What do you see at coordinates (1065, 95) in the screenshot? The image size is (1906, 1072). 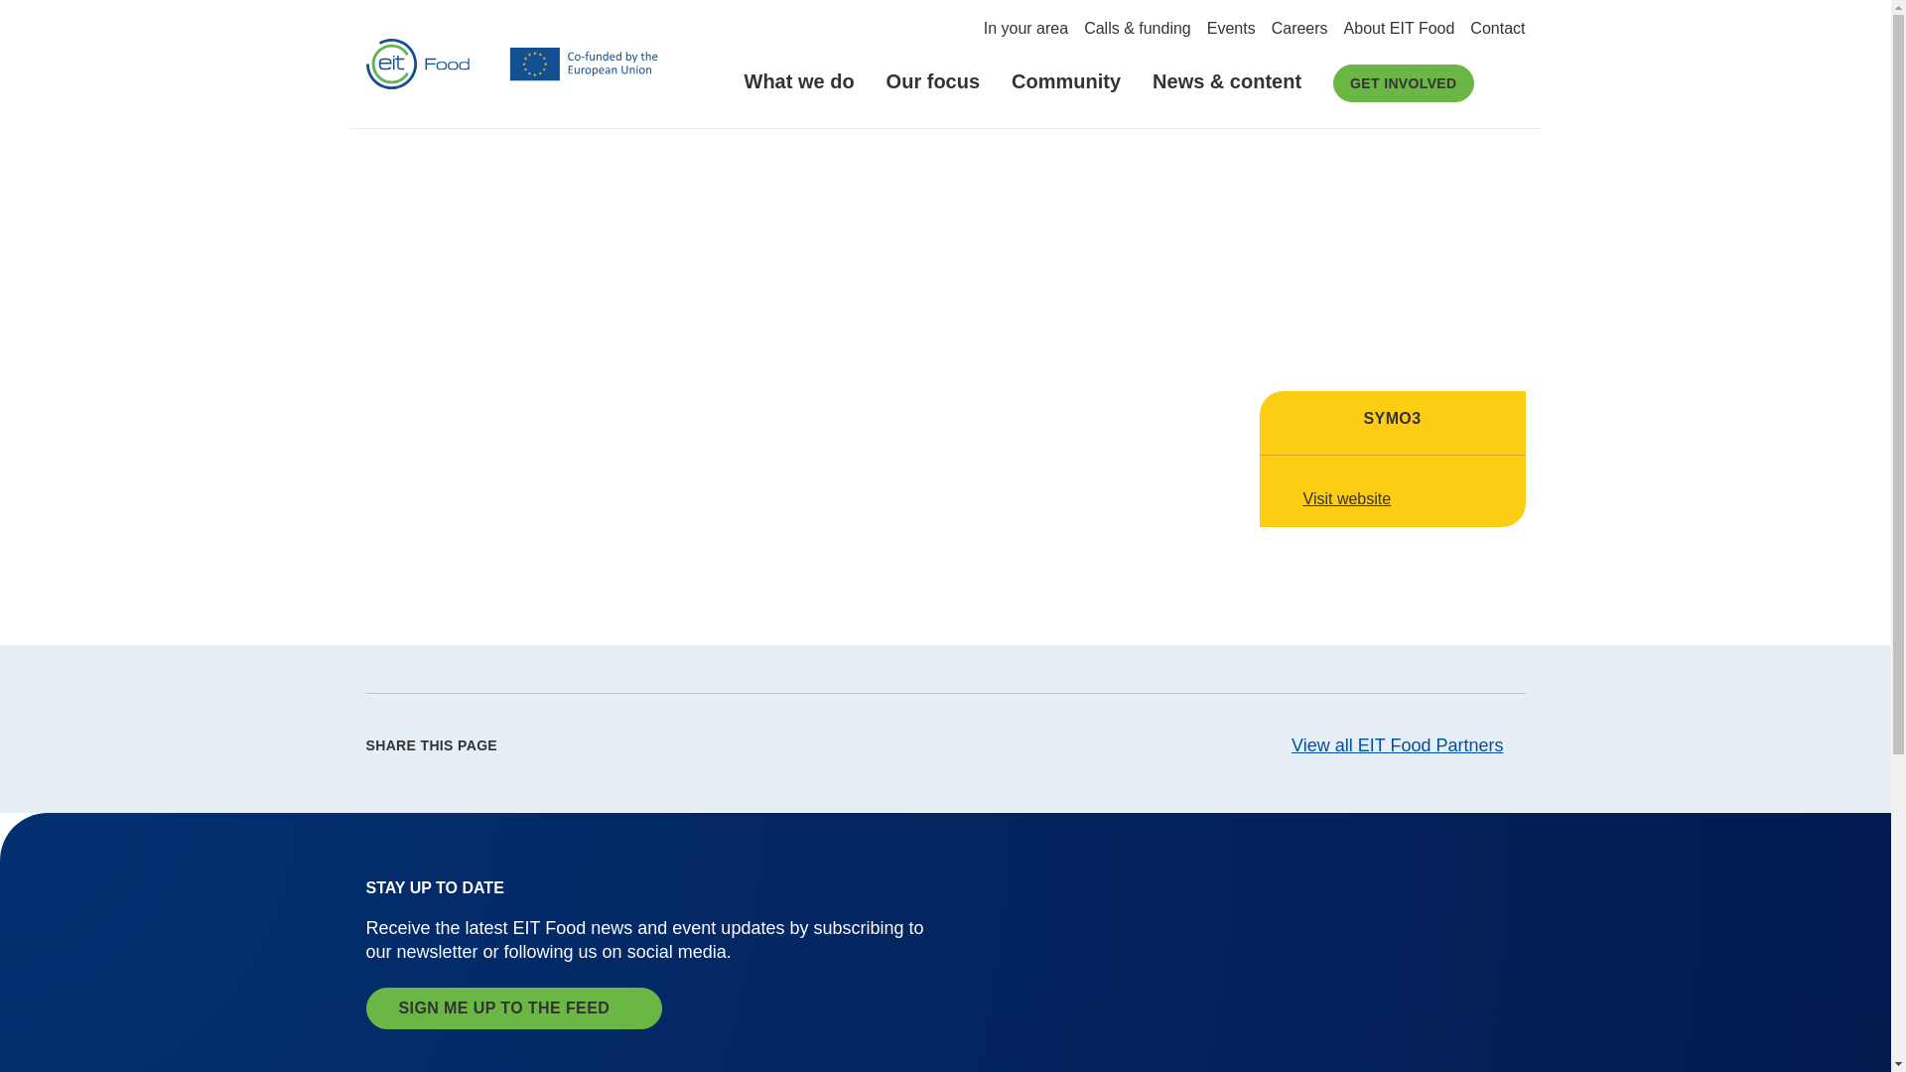 I see `Community` at bounding box center [1065, 95].